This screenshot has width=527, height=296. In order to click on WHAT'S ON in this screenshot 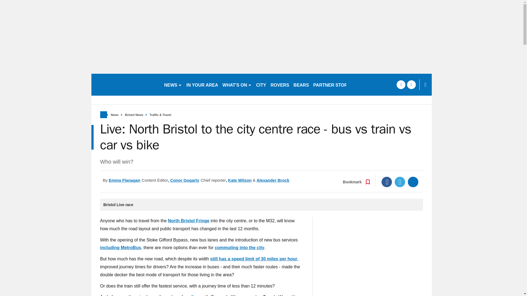, I will do `click(237, 84)`.